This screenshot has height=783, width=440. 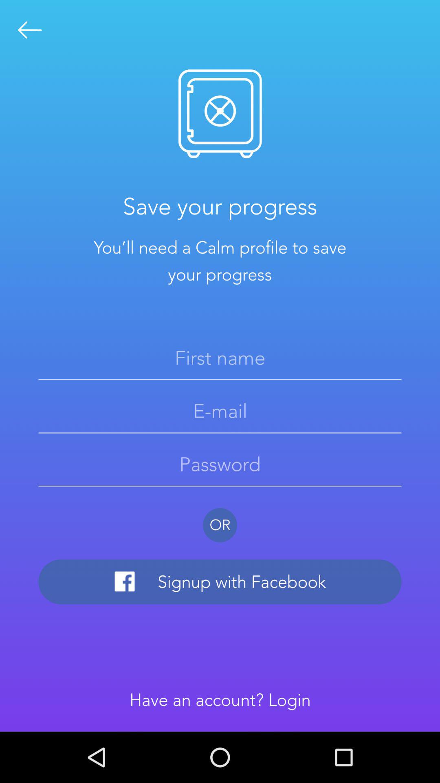 What do you see at coordinates (220, 464) in the screenshot?
I see `password location to protect your privacy` at bounding box center [220, 464].